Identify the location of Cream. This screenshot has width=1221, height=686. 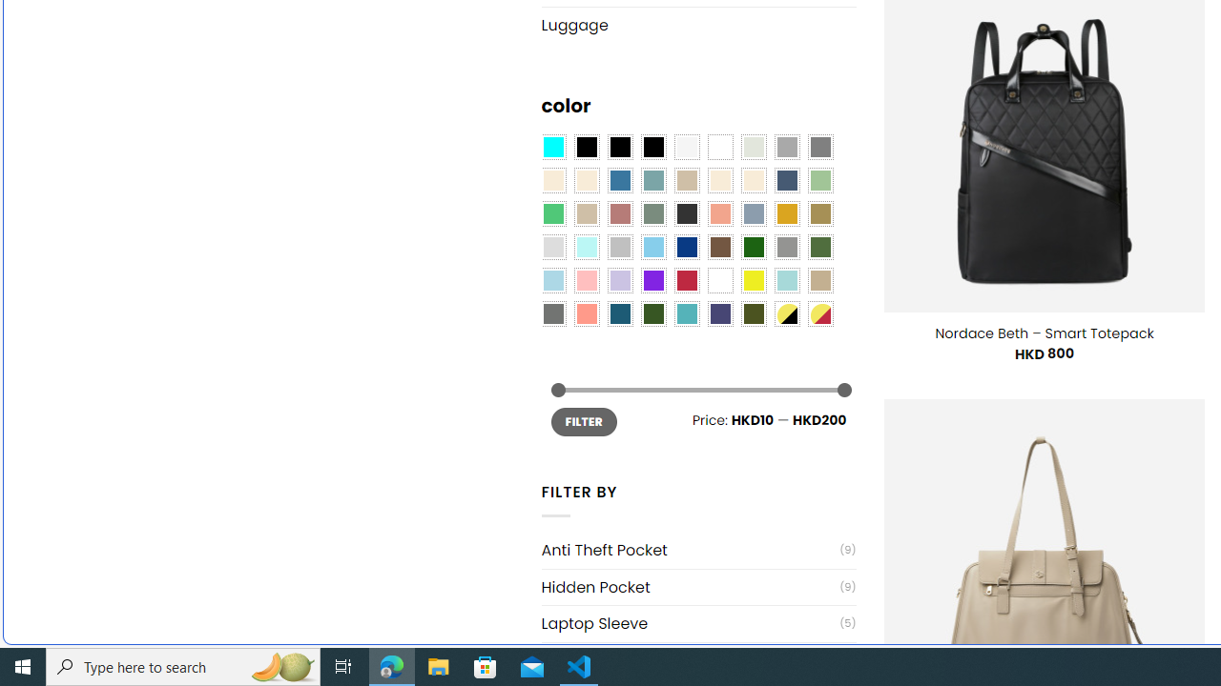
(753, 181).